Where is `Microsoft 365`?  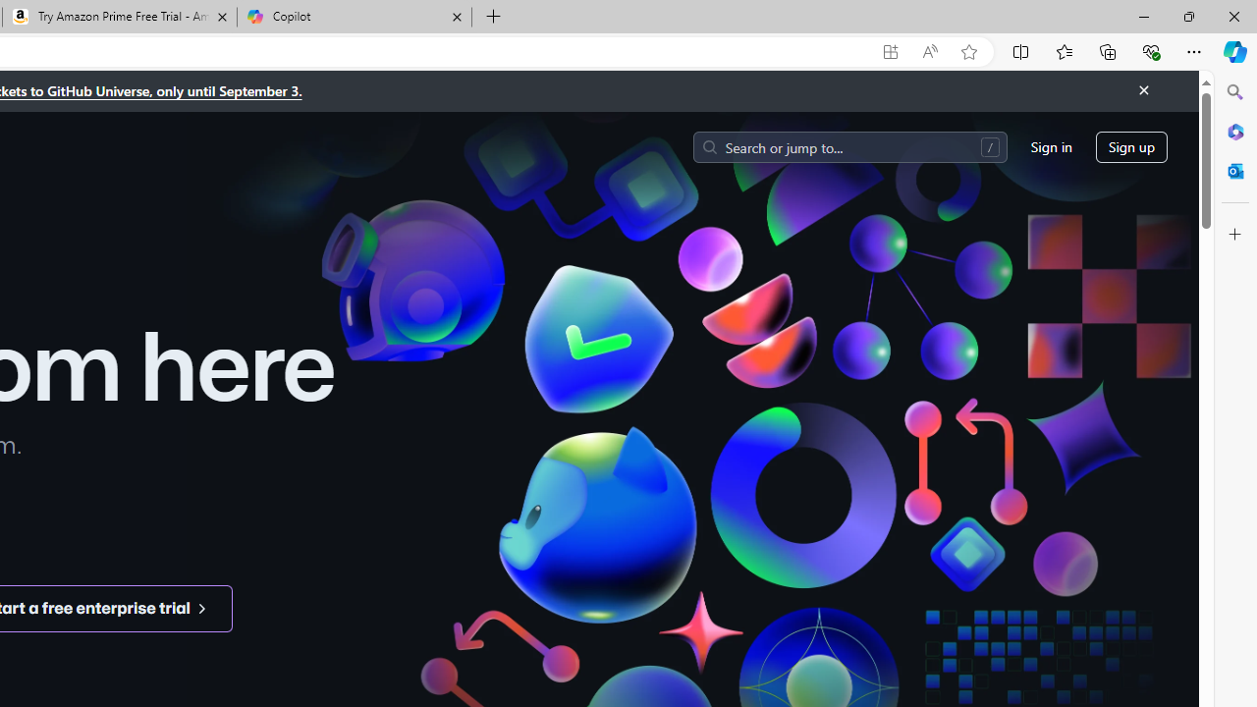 Microsoft 365 is located at coordinates (1235, 131).